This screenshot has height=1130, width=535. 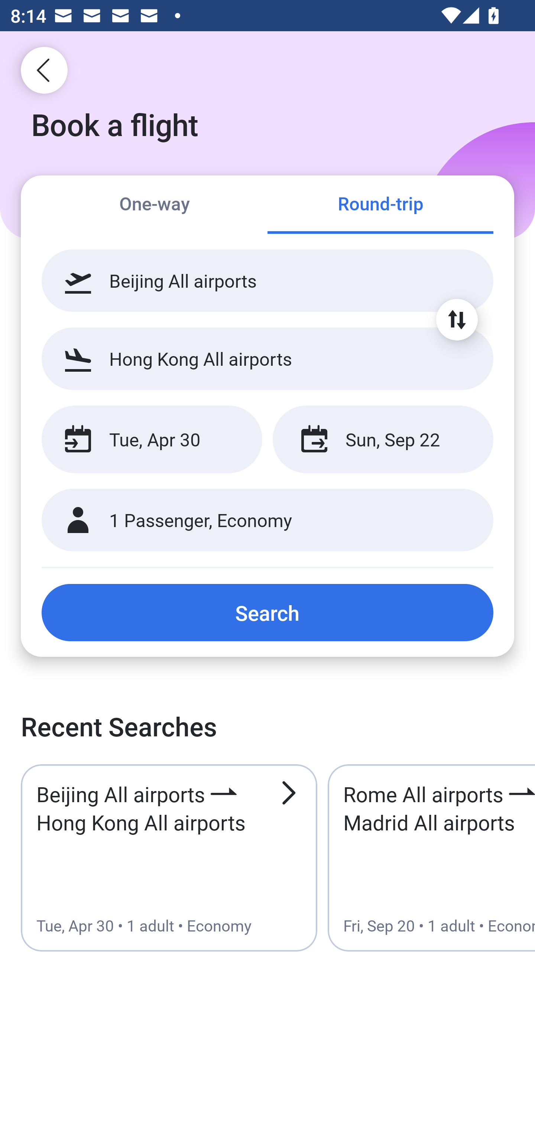 I want to click on Hong Kong All airports, so click(x=267, y=358).